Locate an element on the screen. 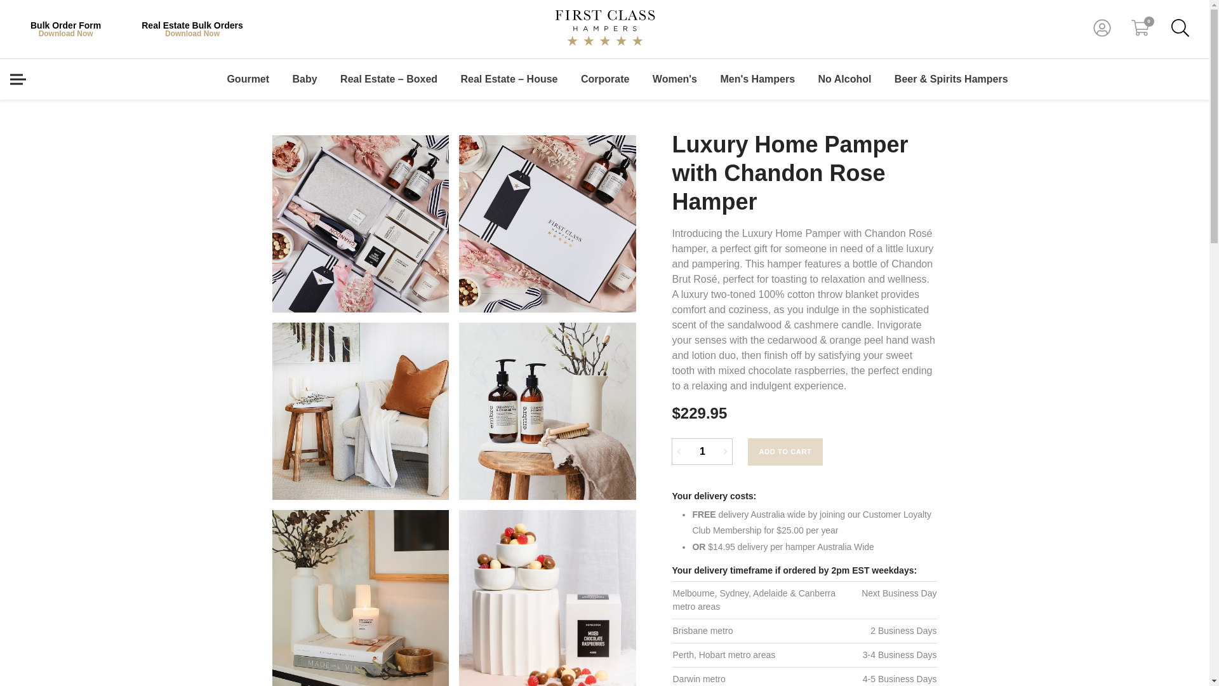  0 is located at coordinates (1140, 28).